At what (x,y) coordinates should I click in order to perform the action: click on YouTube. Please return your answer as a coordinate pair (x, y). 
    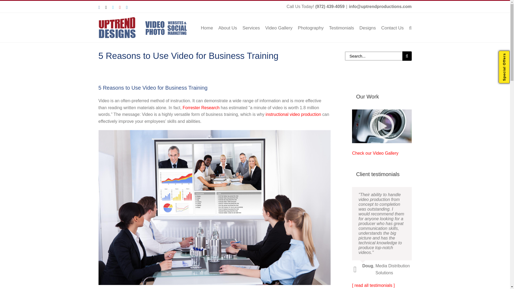
    Looking at the image, I should click on (120, 7).